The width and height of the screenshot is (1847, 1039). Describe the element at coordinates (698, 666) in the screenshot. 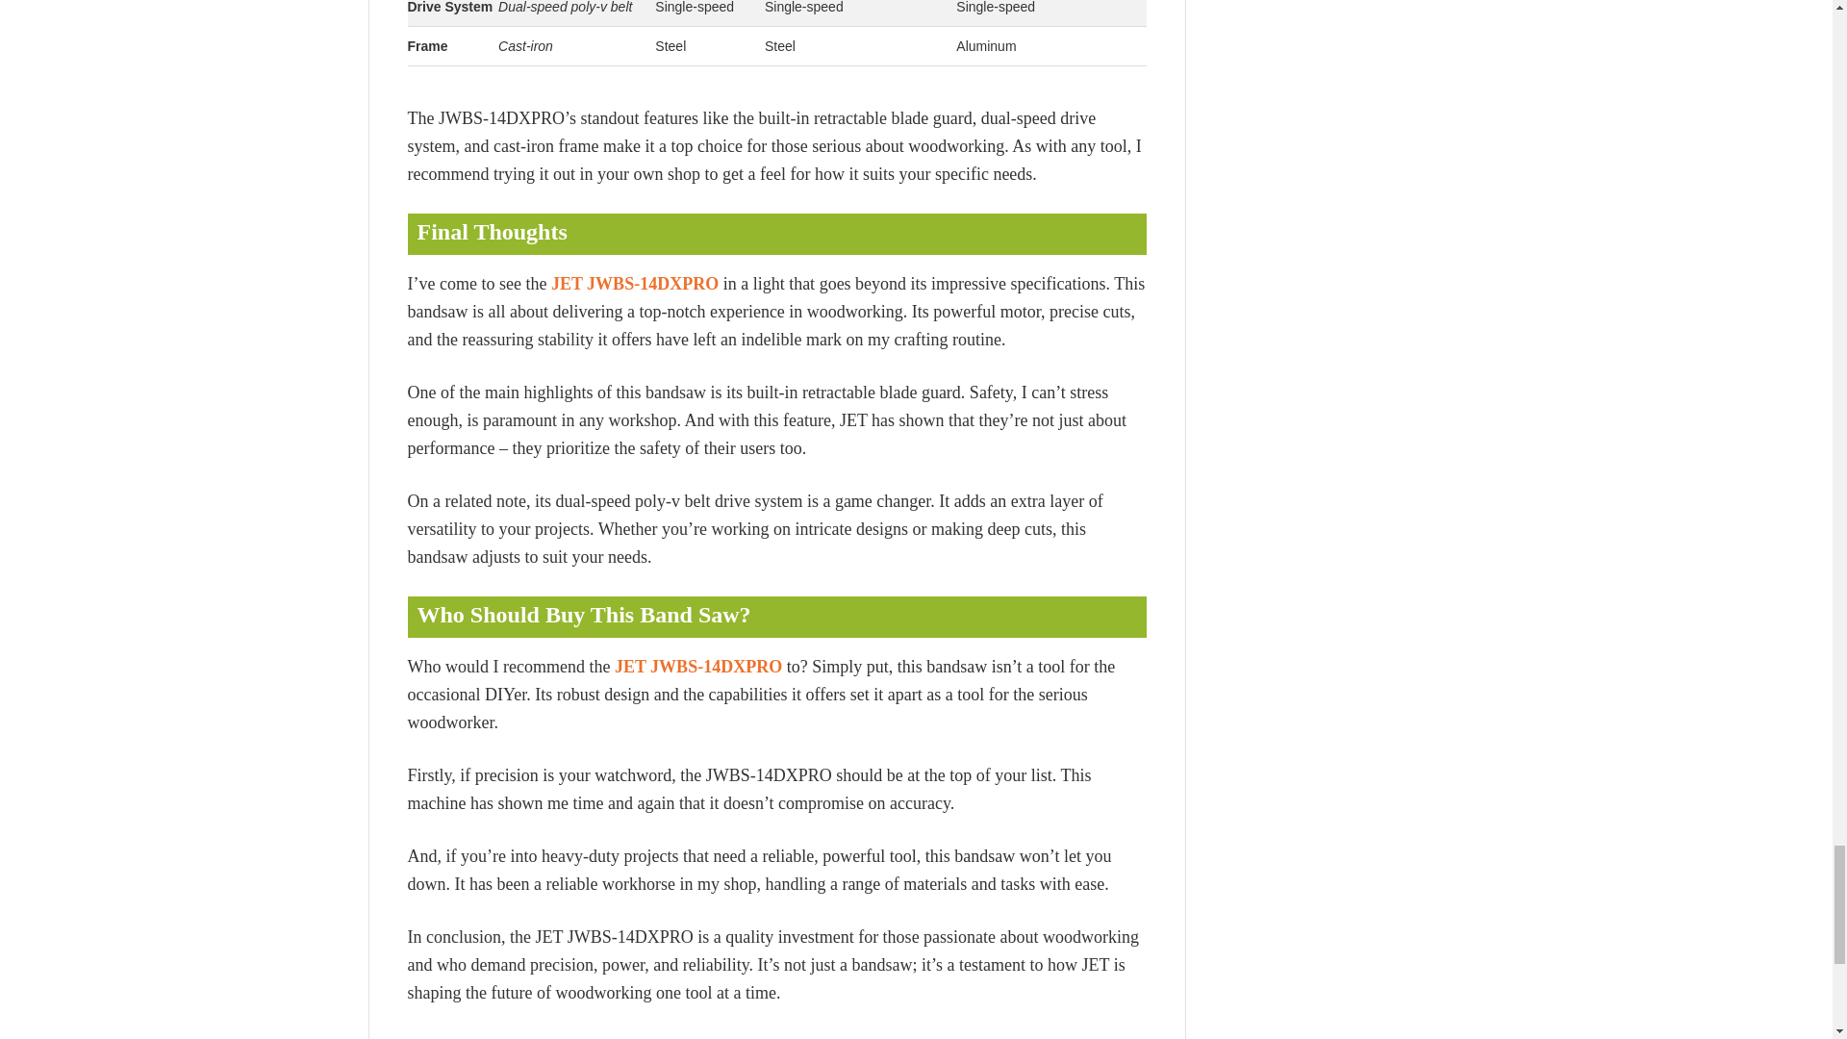

I see `JET JWBS-14DXPRO` at that location.